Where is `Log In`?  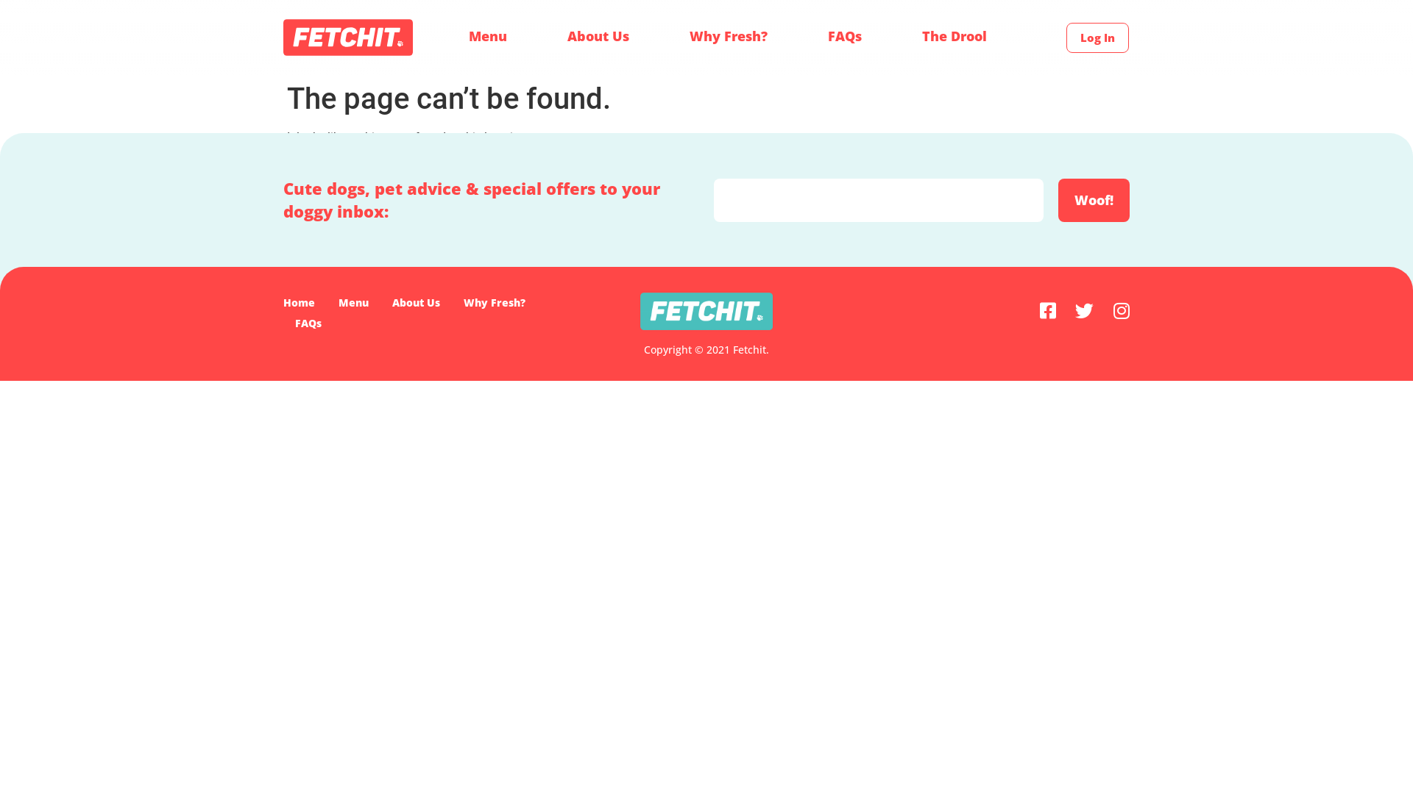 Log In is located at coordinates (1098, 38).